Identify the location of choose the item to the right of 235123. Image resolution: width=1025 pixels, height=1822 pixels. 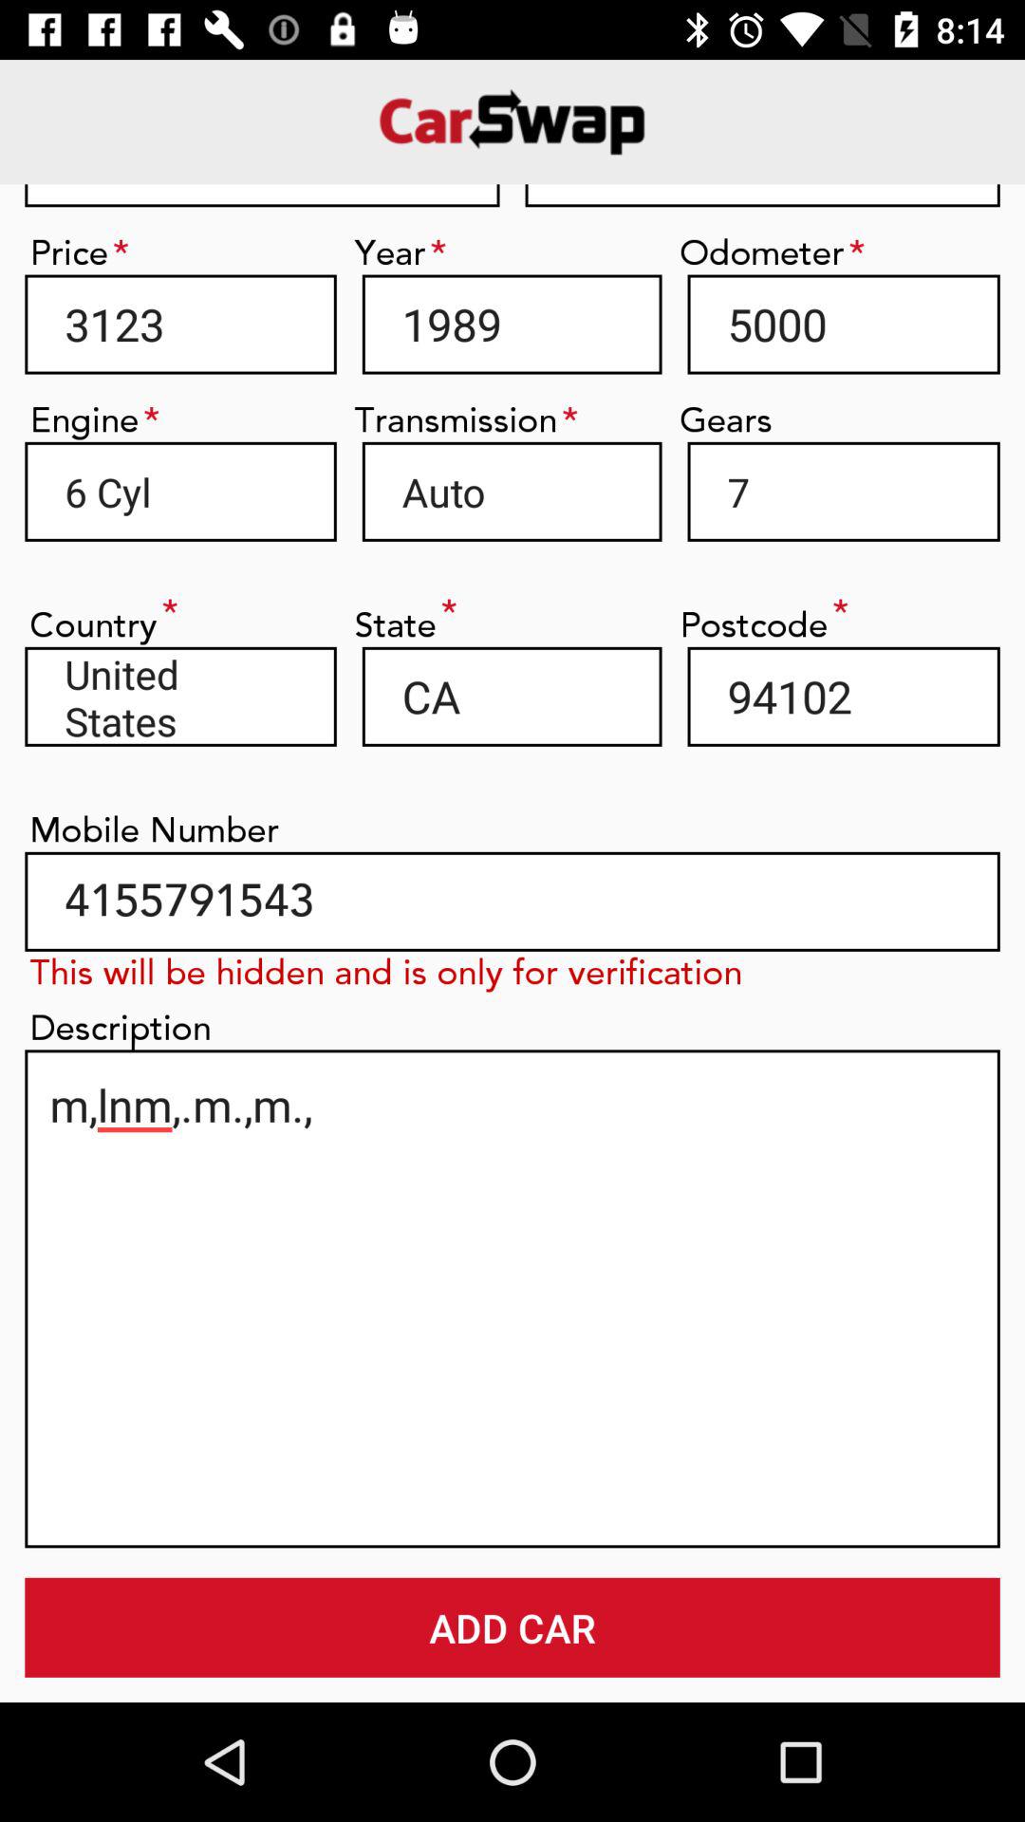
(762, 195).